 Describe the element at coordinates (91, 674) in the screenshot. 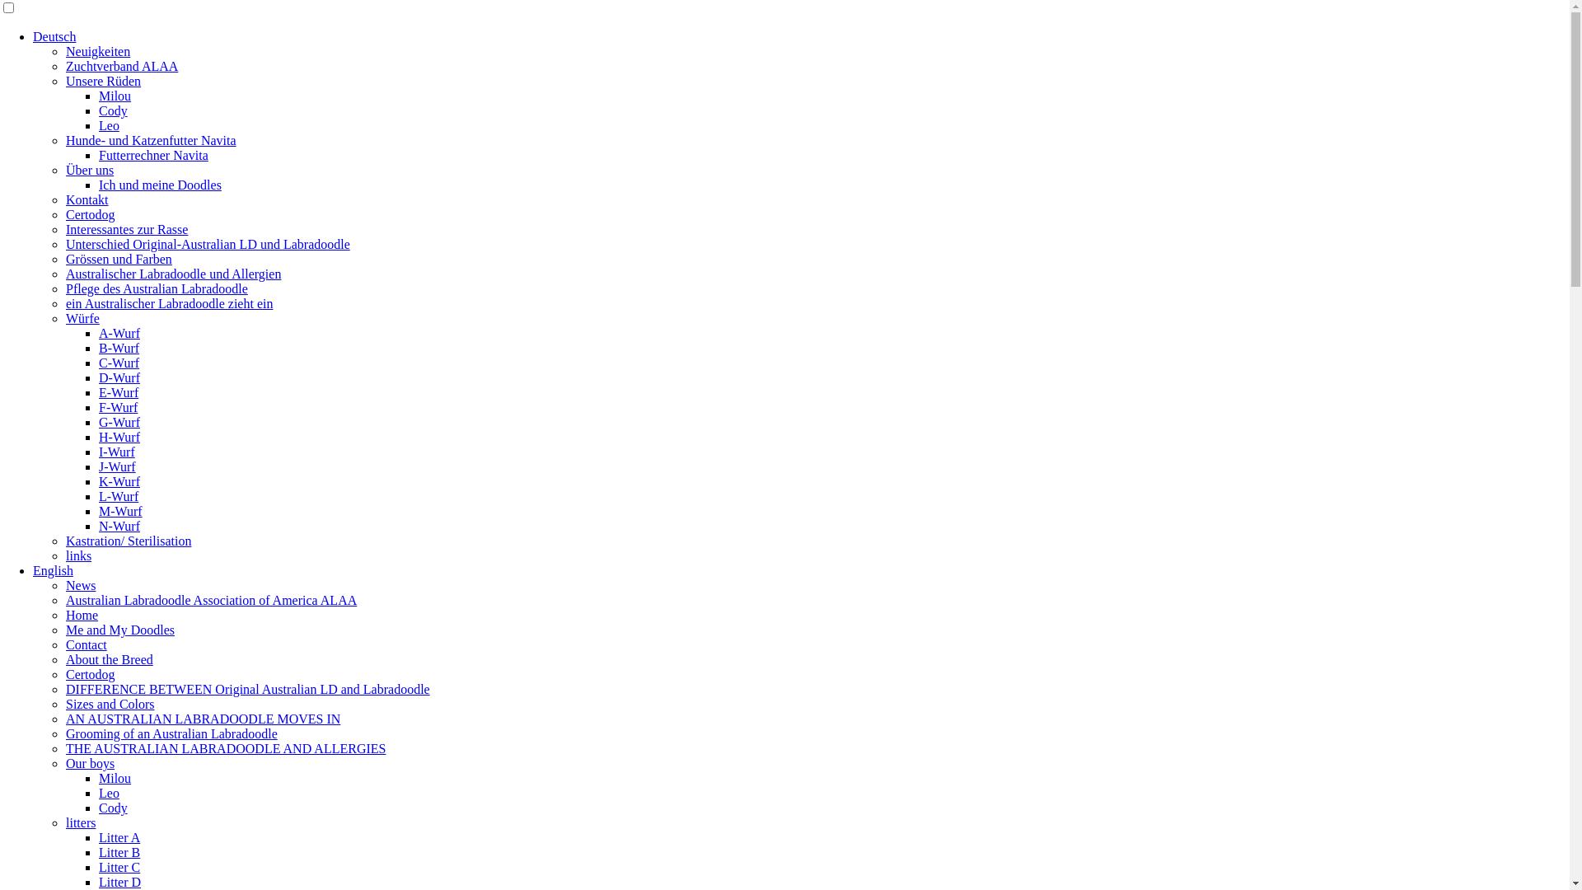

I see `Certodog` at that location.